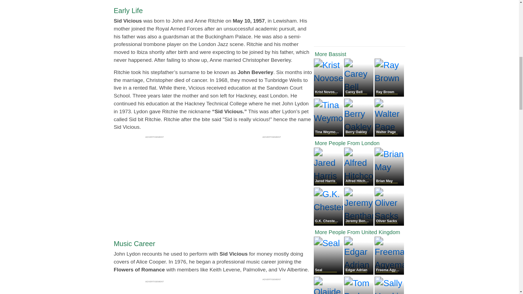 Image resolution: width=523 pixels, height=294 pixels. What do you see at coordinates (359, 95) in the screenshot?
I see `Carey Bell` at bounding box center [359, 95].